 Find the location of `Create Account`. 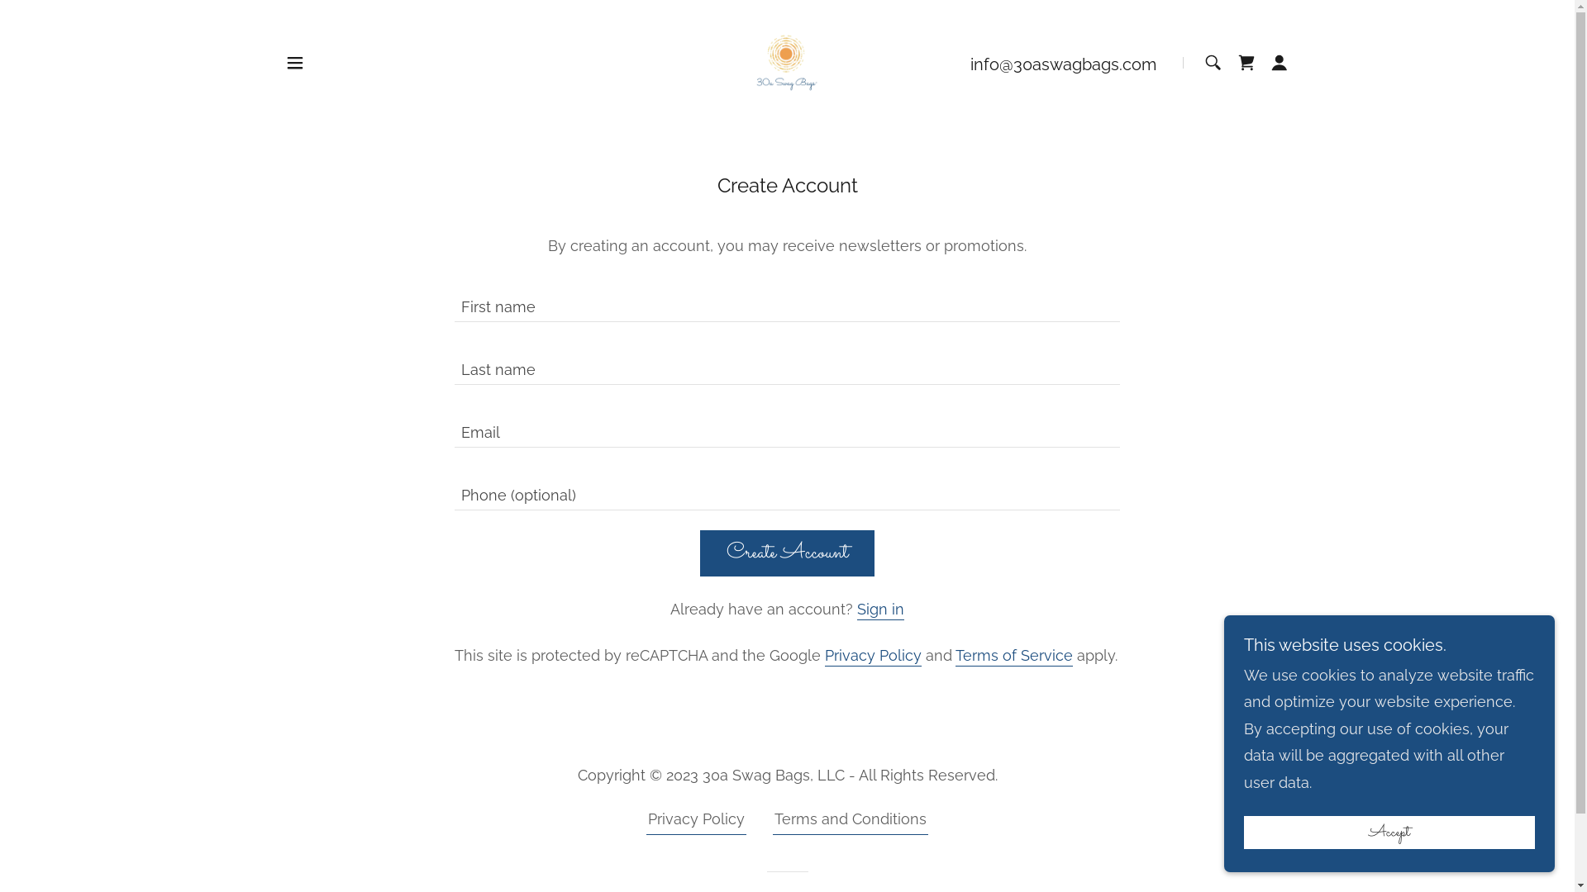

Create Account is located at coordinates (787, 553).